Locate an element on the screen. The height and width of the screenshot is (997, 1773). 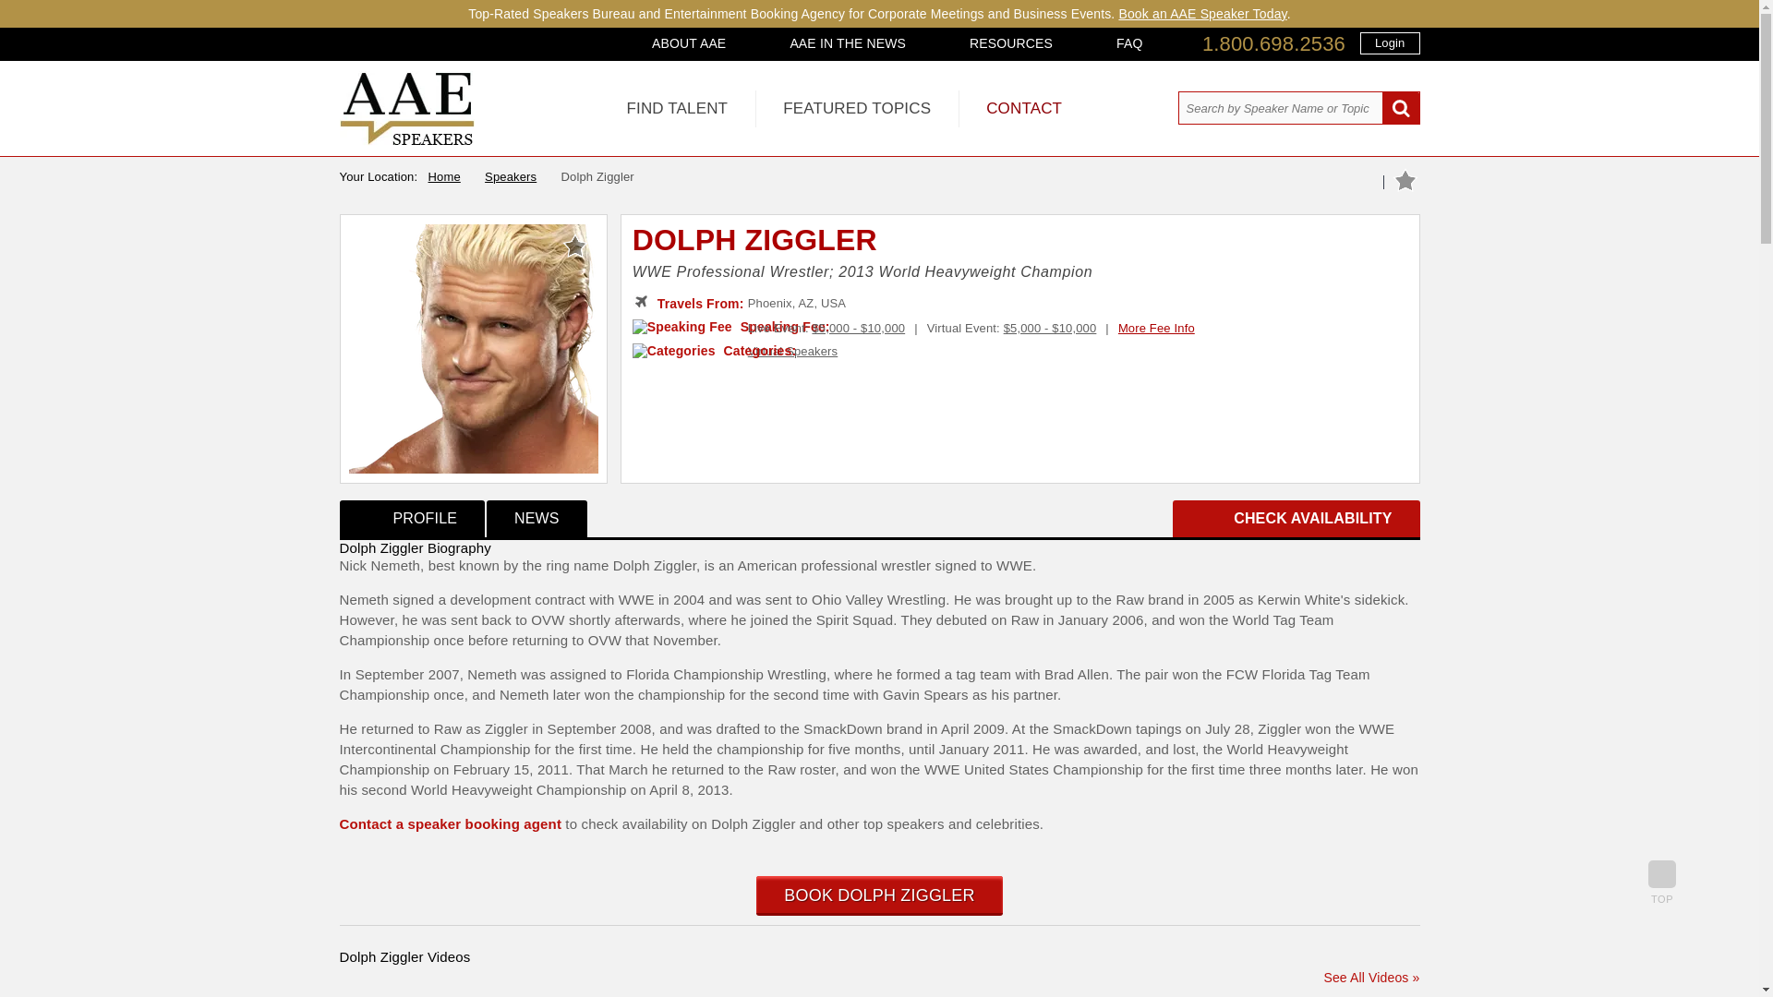
FAQ is located at coordinates (1128, 42).